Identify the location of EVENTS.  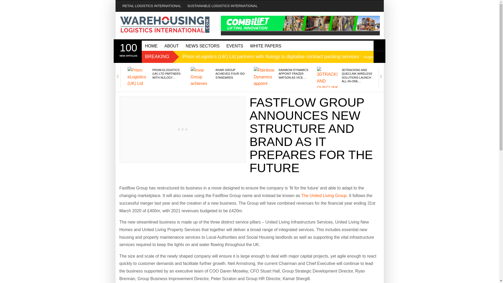
(234, 46).